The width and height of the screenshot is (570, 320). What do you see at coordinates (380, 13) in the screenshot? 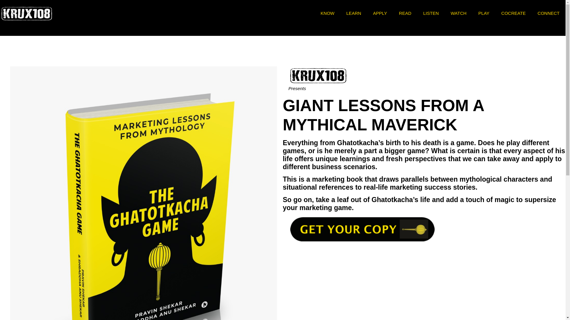
I see `APPLY` at bounding box center [380, 13].